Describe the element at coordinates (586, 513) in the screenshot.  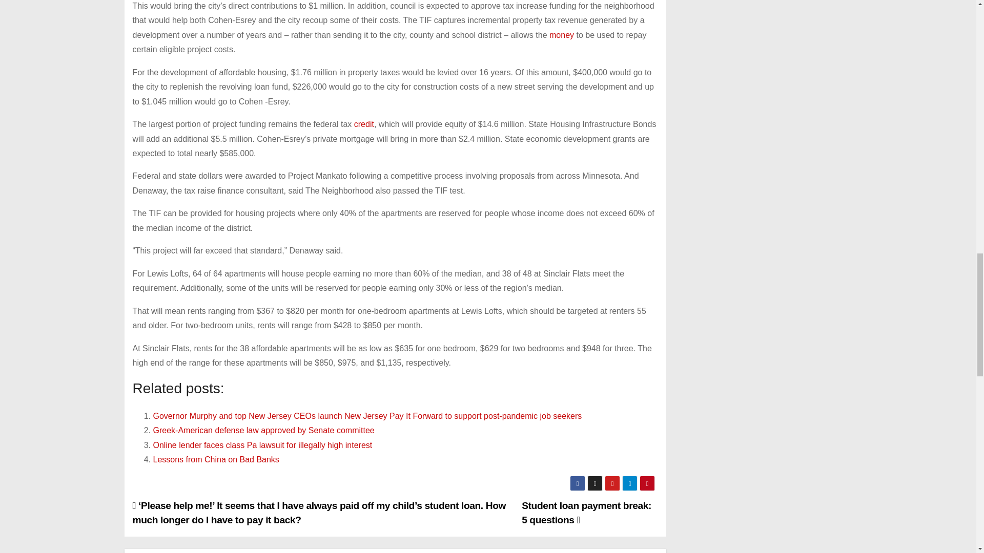
I see `Student loan payment break: 5 questions` at that location.